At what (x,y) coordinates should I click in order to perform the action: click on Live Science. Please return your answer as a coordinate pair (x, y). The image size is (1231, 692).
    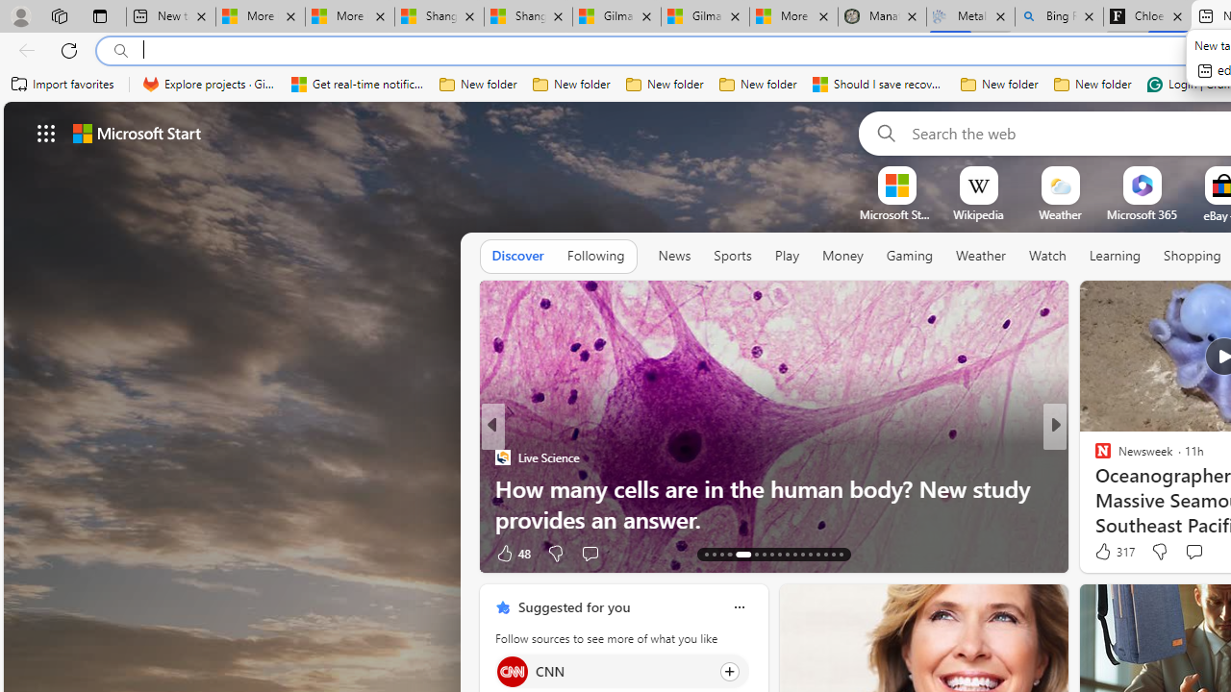
    Looking at the image, I should click on (502, 457).